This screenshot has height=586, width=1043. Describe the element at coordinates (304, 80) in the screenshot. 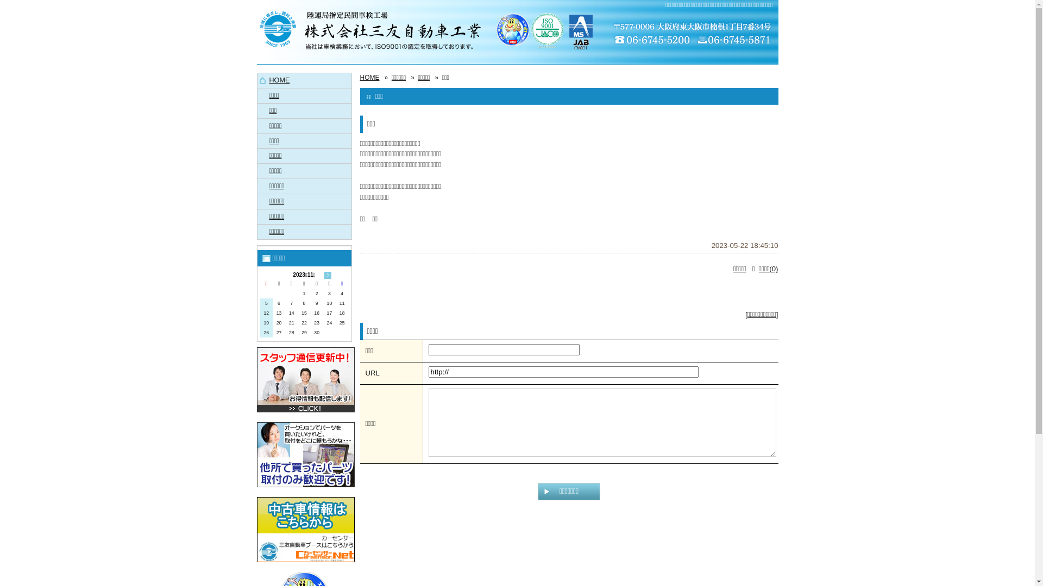

I see `HOME` at that location.